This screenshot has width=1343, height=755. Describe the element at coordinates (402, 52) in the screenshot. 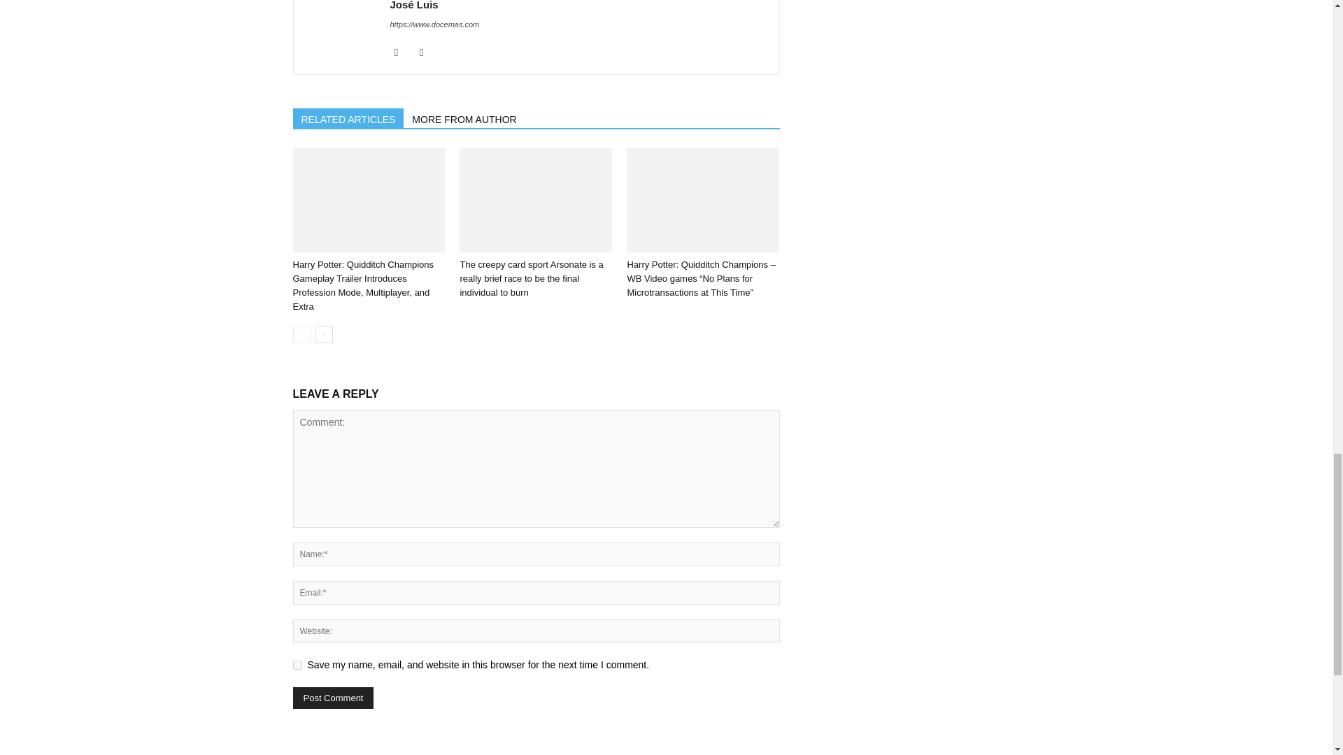

I see `Instagram` at that location.